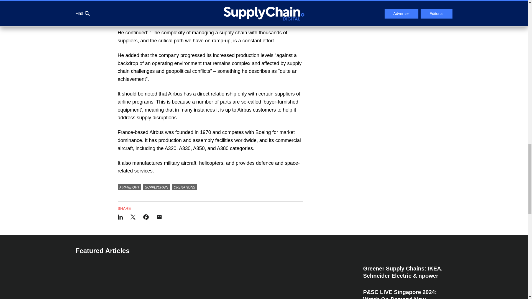 Image resolution: width=532 pixels, height=299 pixels. I want to click on AIRFREIGHT, so click(129, 187).